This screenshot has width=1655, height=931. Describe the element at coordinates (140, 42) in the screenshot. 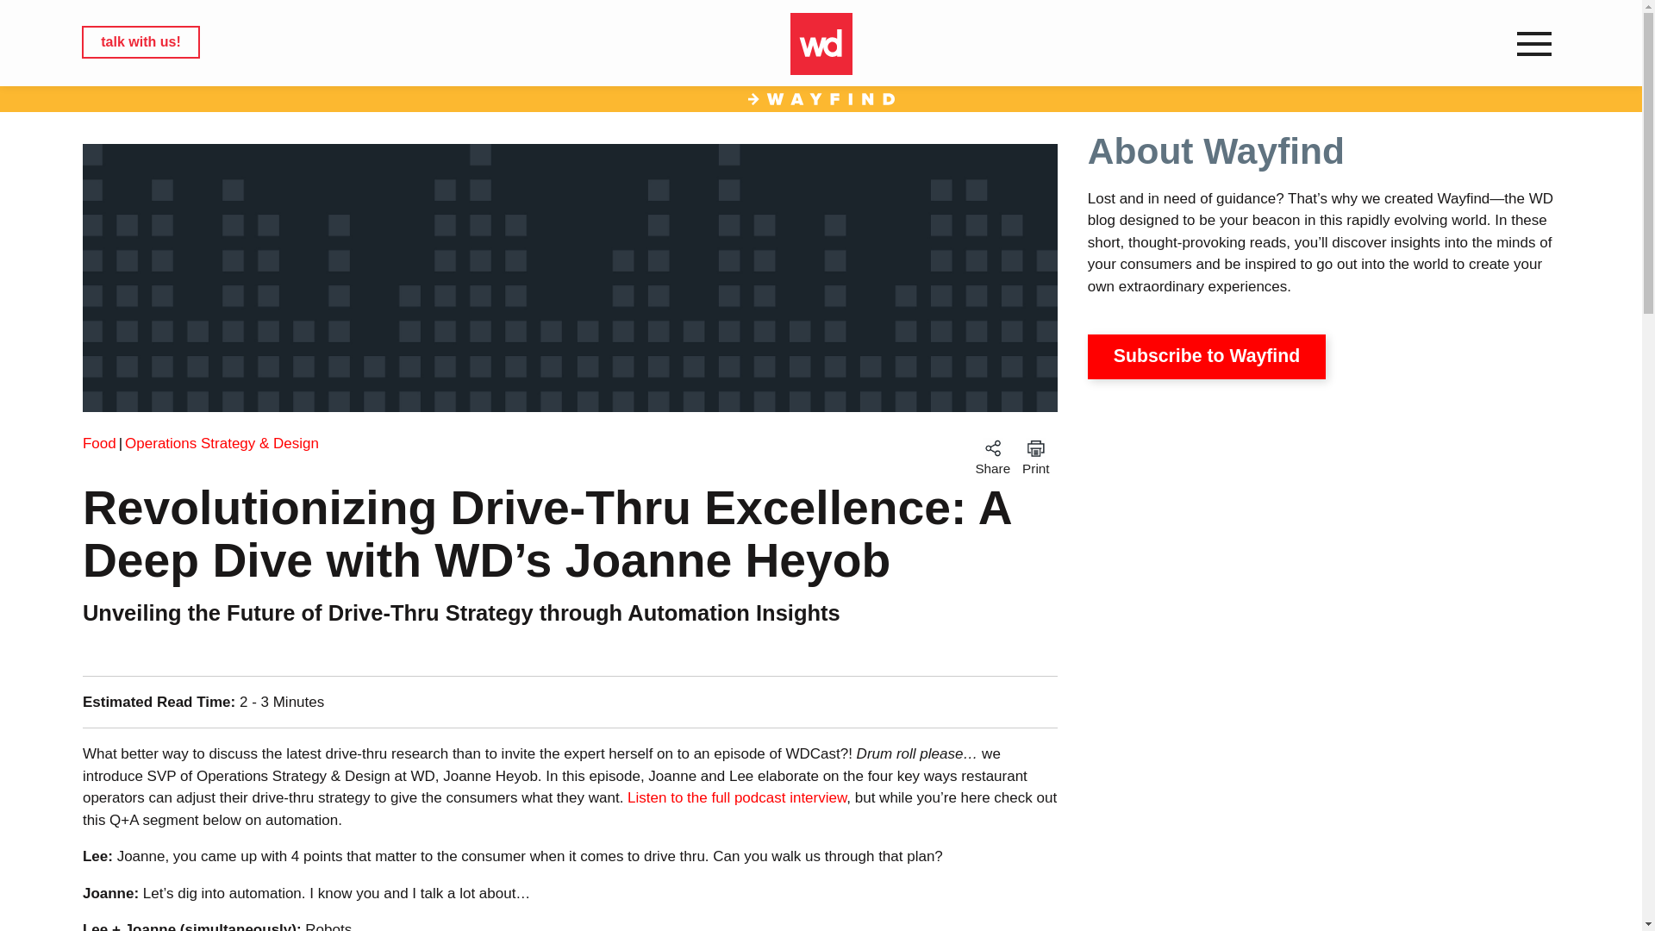

I see `Talk With WD` at that location.